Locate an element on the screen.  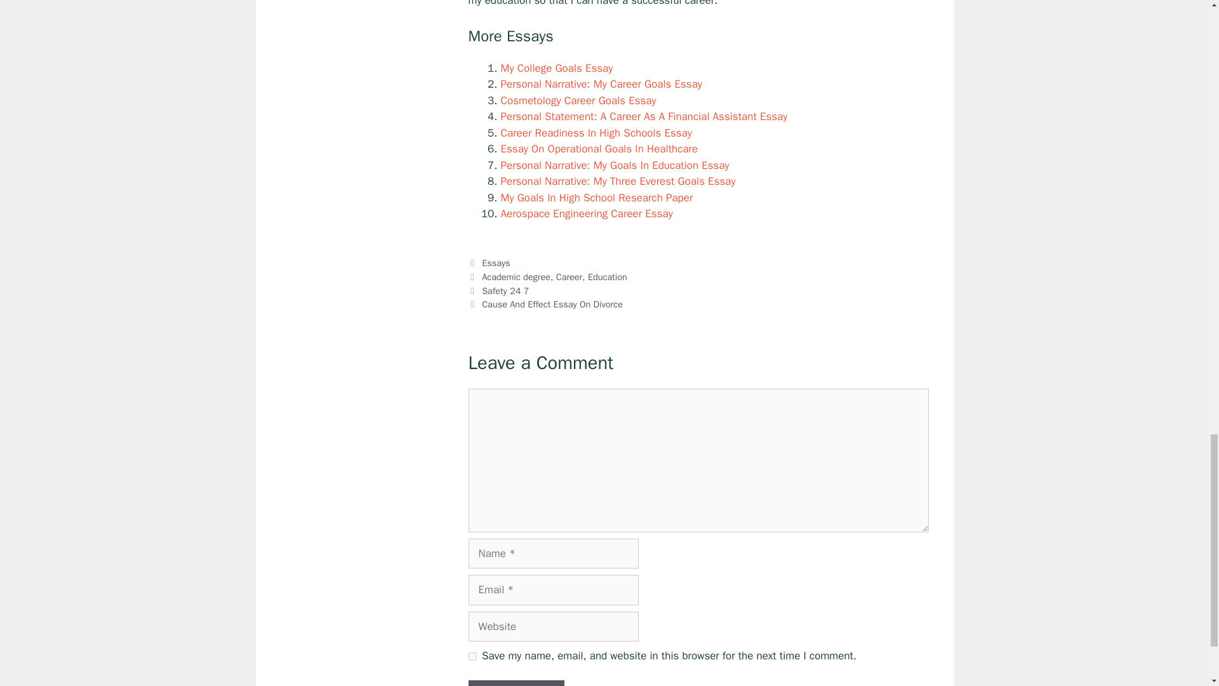
Career Readiness In High Schools Essay is located at coordinates (596, 133).